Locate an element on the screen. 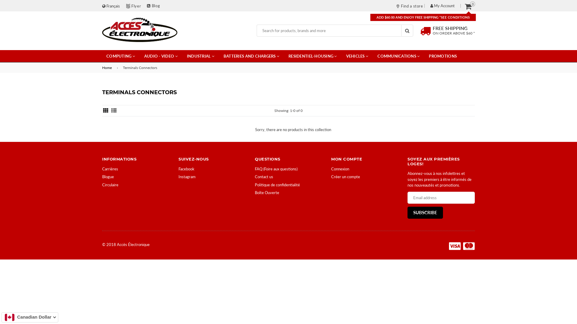  Home is located at coordinates (108, 68).